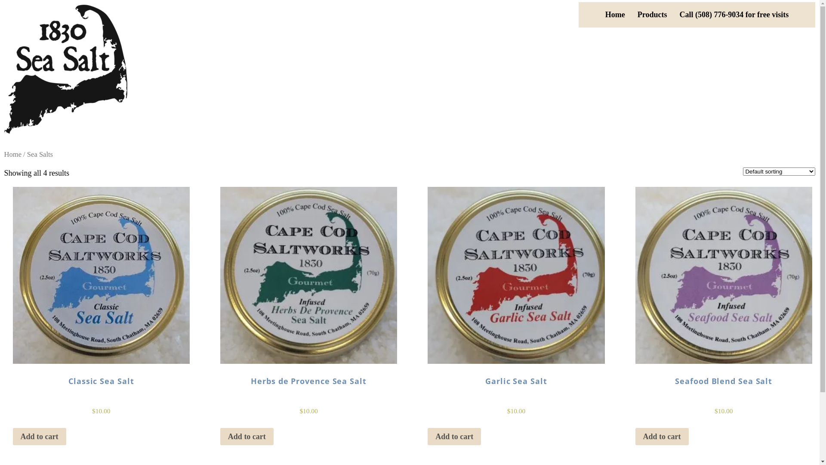 This screenshot has width=826, height=465. Describe the element at coordinates (734, 15) in the screenshot. I see `Call (508) 776-9034 for free visits` at that location.